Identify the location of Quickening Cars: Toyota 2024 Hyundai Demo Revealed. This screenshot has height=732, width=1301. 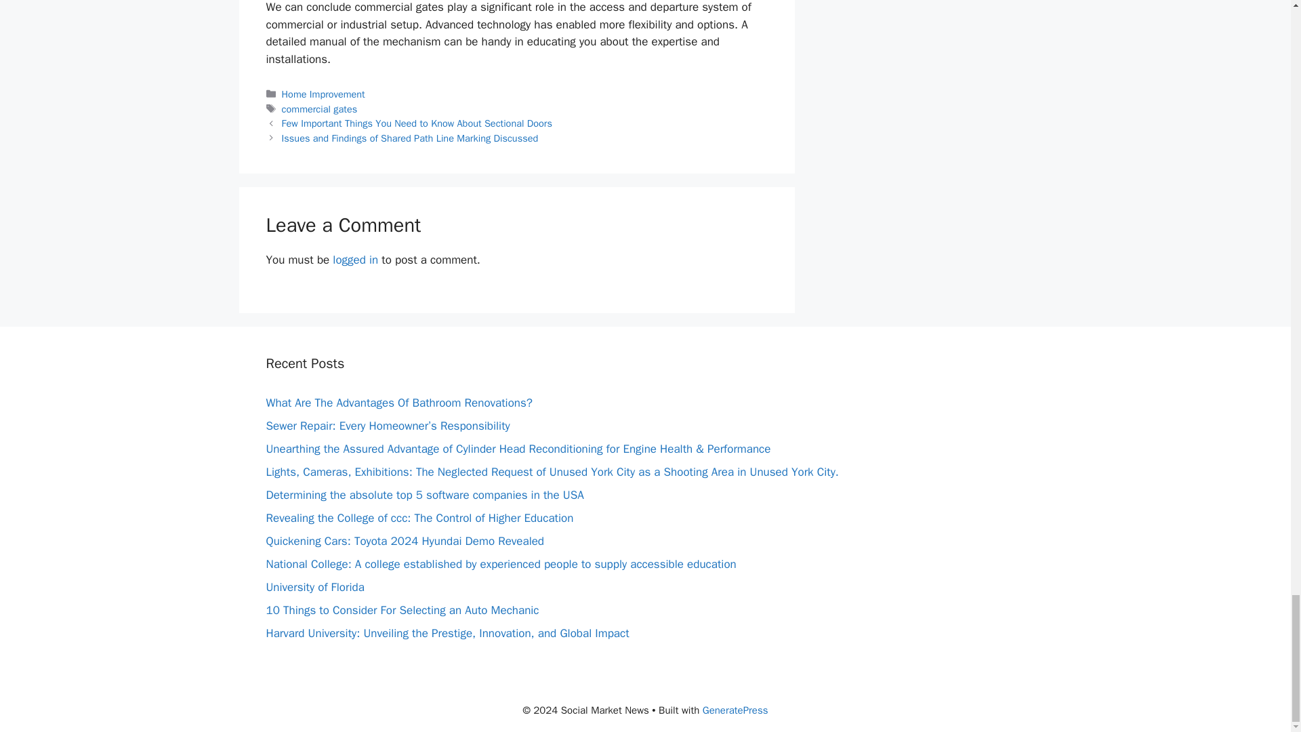
(404, 541).